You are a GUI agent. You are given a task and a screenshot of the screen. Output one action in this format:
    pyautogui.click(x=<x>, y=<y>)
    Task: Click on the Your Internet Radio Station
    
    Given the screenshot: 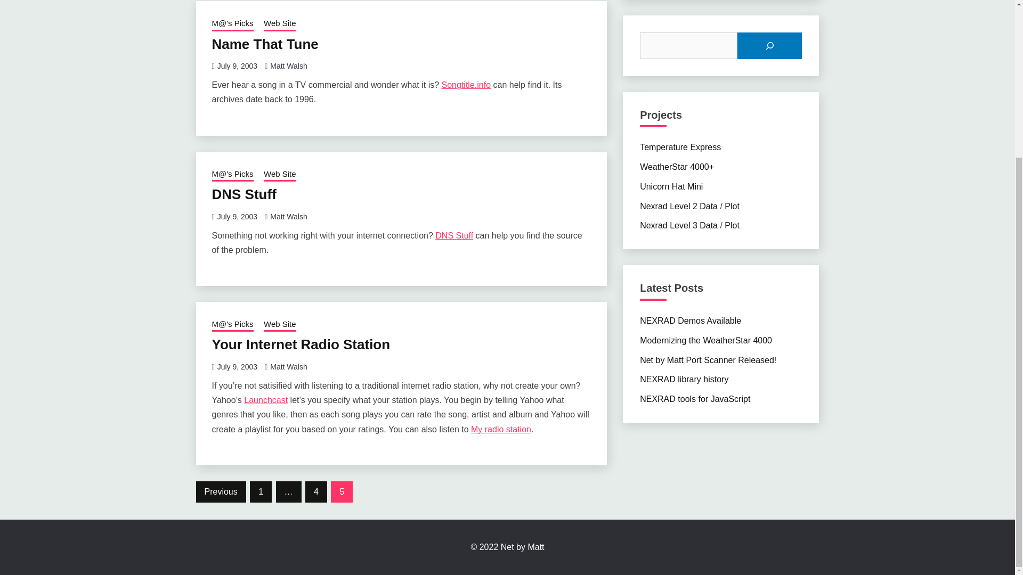 What is the action you would take?
    pyautogui.click(x=301, y=344)
    